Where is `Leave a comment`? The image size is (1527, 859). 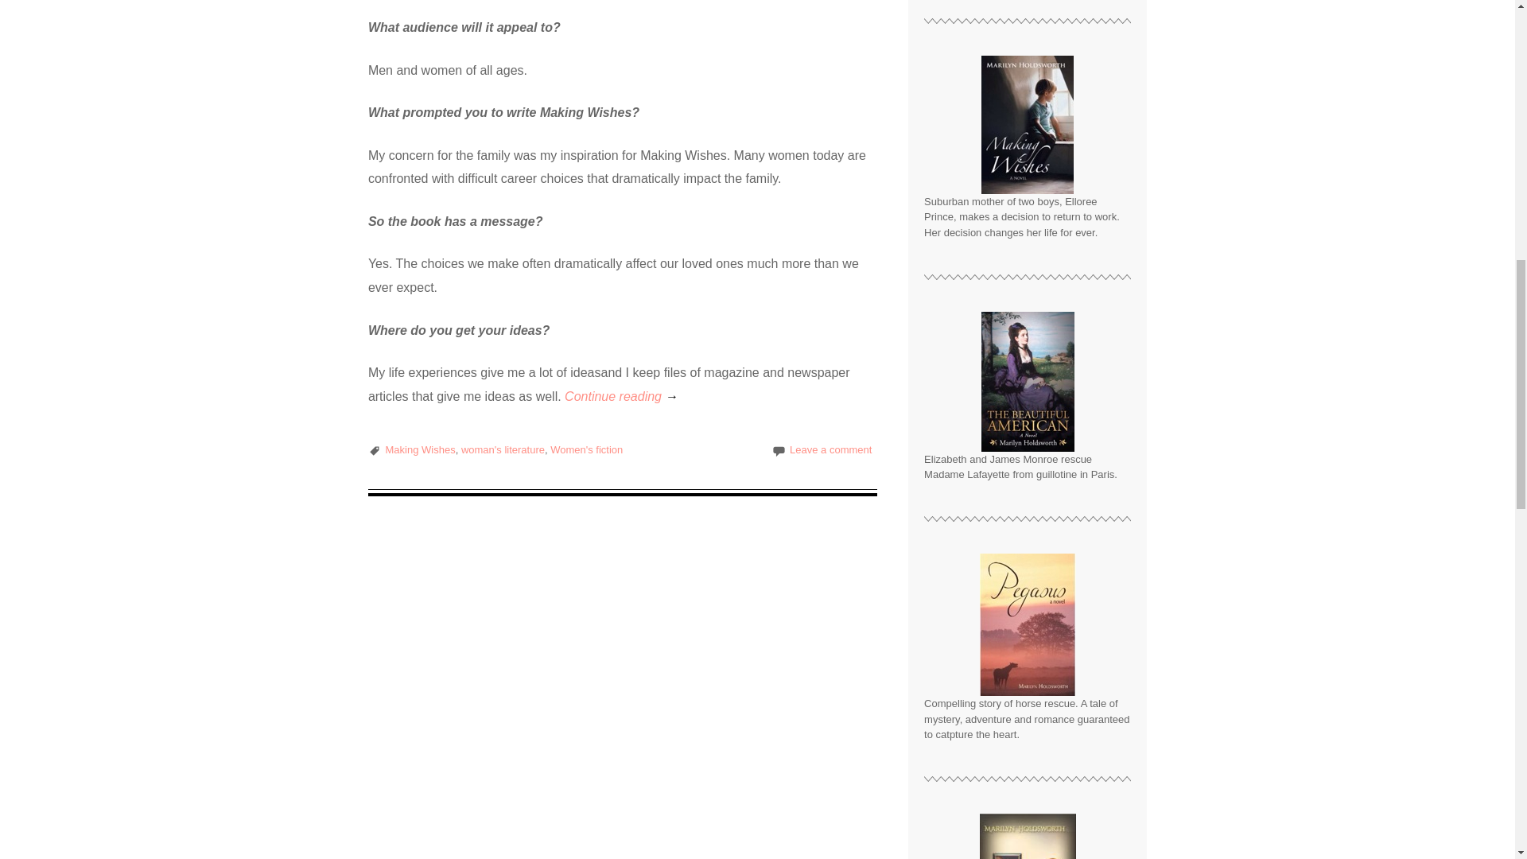
Leave a comment is located at coordinates (830, 450).